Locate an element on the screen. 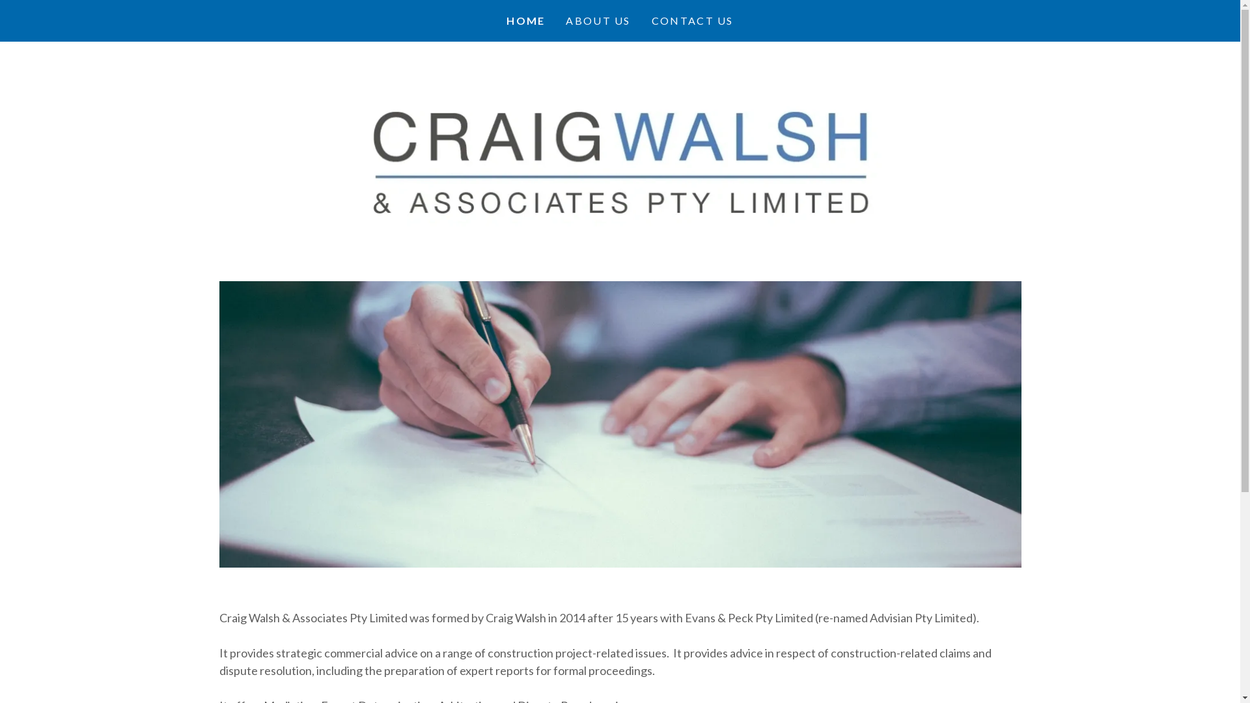 This screenshot has width=1250, height=703. HOME is located at coordinates (526, 21).